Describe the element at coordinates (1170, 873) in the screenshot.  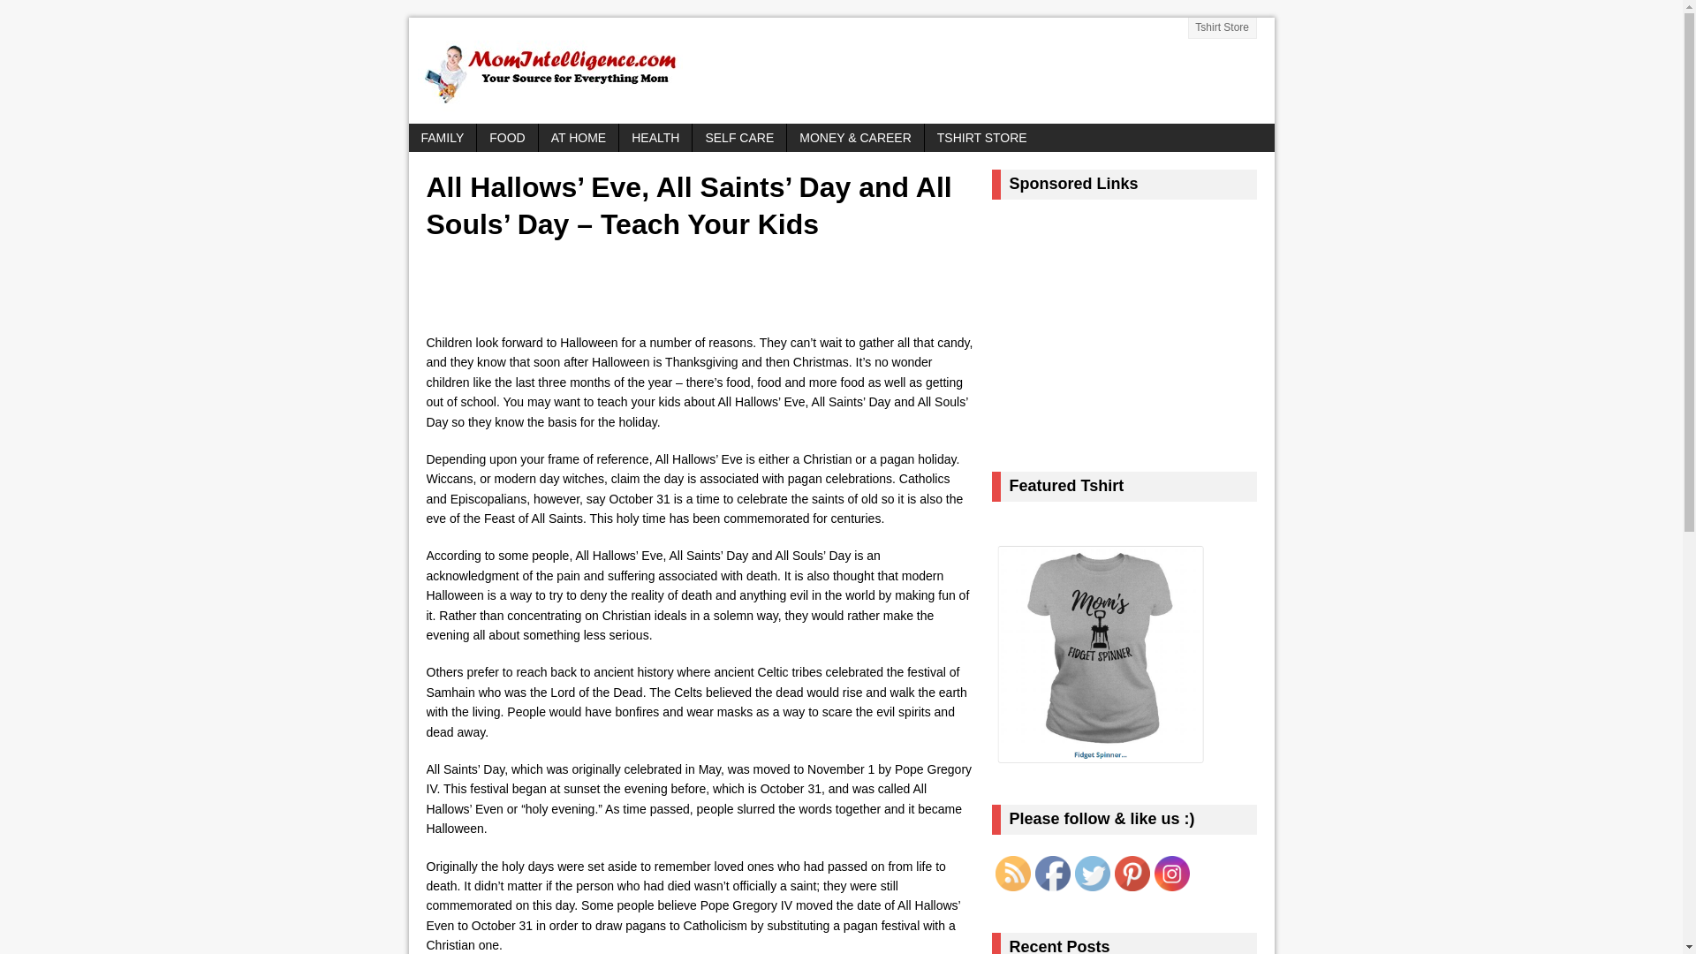
I see `Instagram` at that location.